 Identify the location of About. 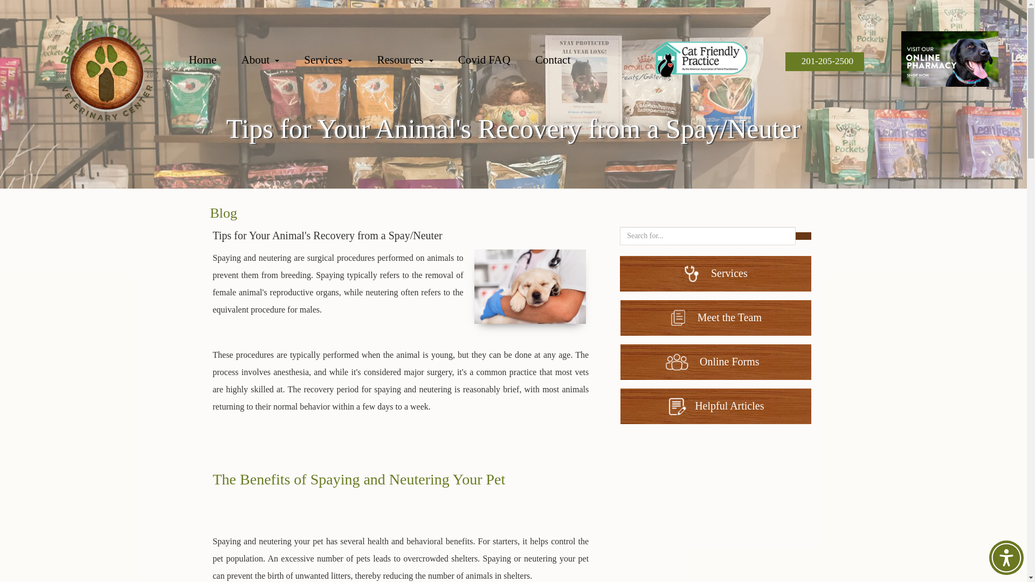
(272, 63).